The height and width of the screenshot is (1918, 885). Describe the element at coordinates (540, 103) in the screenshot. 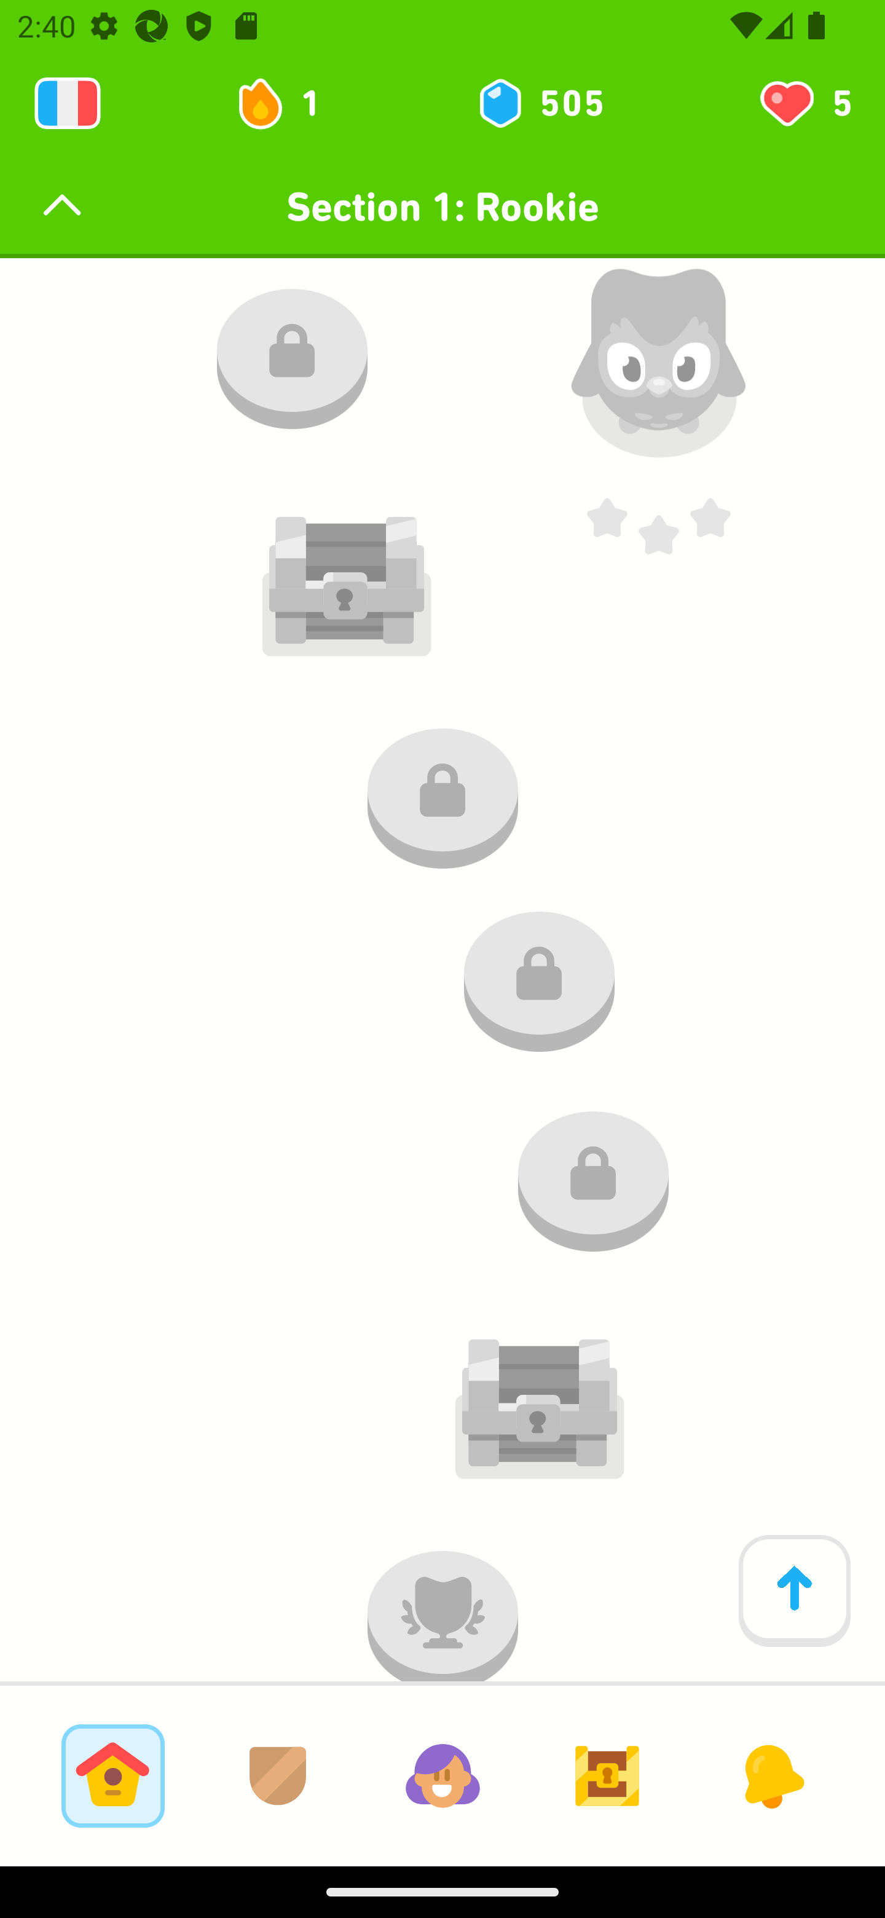

I see `505` at that location.